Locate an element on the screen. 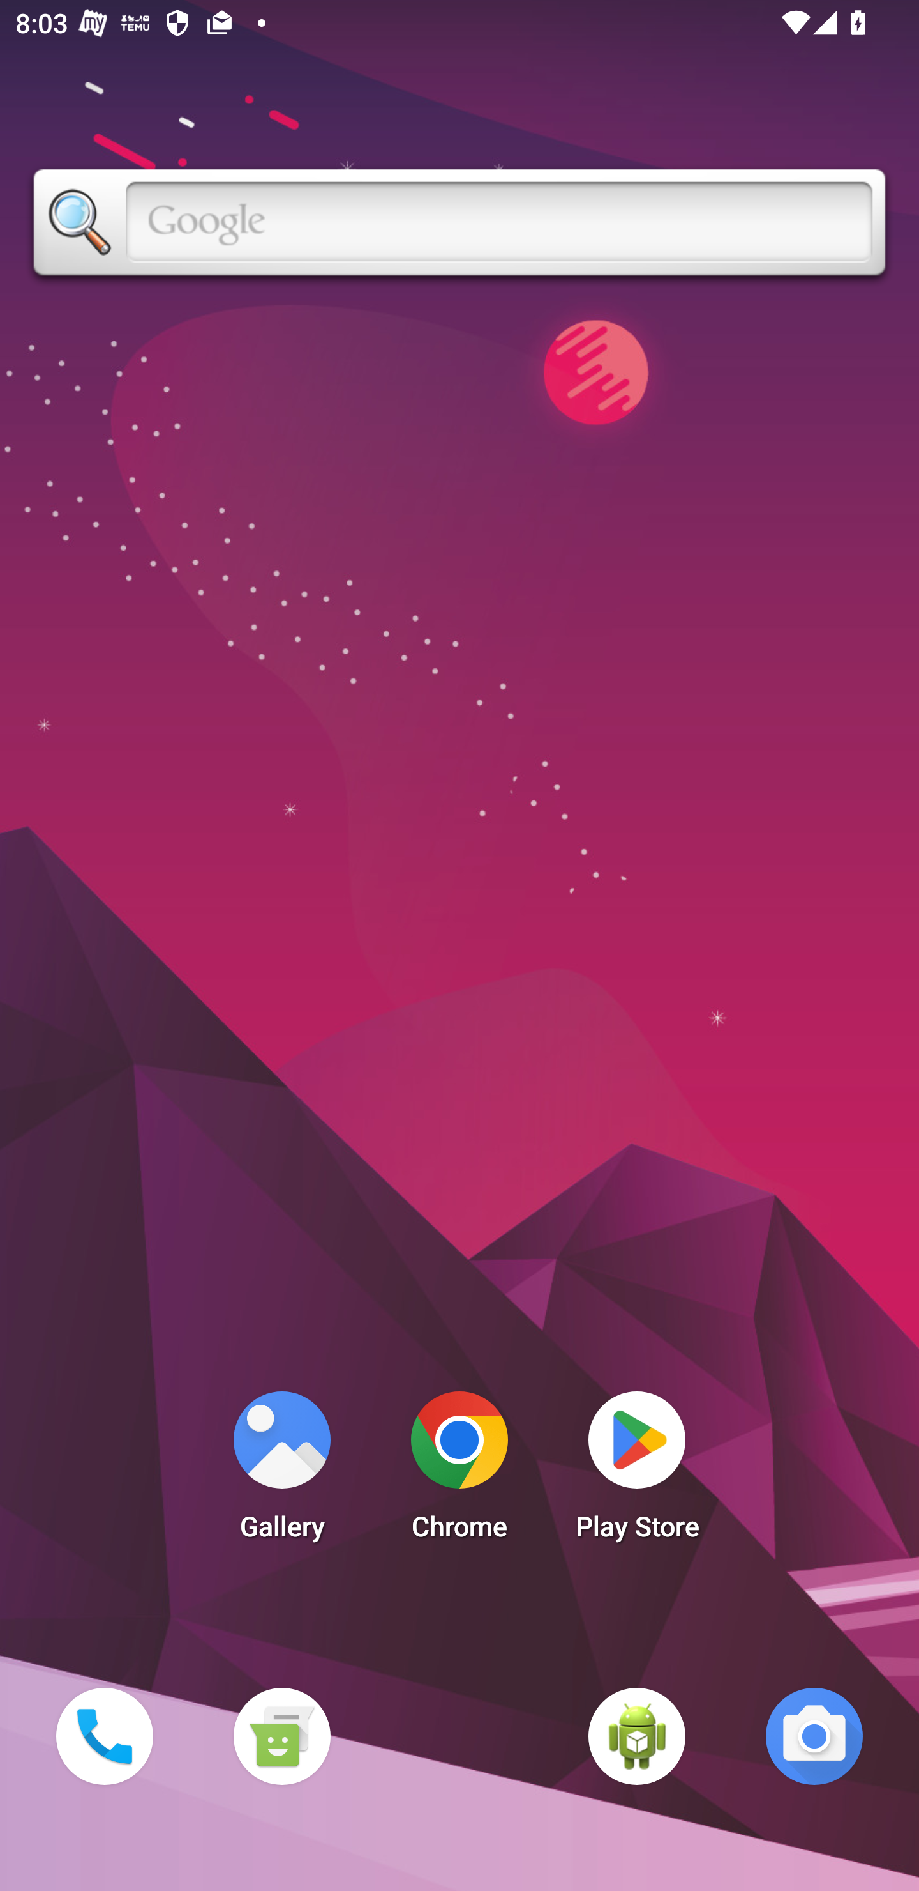  WebView Browser Tester is located at coordinates (637, 1736).